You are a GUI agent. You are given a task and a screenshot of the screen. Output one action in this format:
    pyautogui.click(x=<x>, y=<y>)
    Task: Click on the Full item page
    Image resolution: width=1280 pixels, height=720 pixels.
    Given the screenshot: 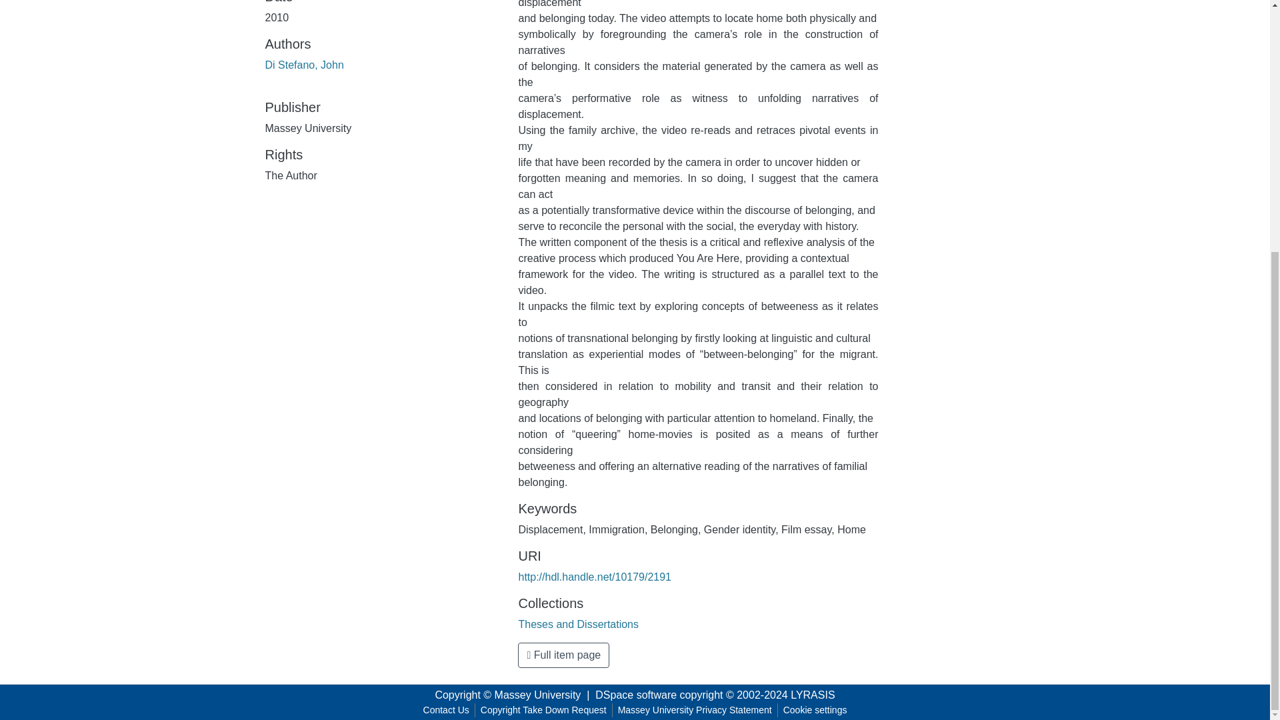 What is the action you would take?
    pyautogui.click(x=563, y=655)
    